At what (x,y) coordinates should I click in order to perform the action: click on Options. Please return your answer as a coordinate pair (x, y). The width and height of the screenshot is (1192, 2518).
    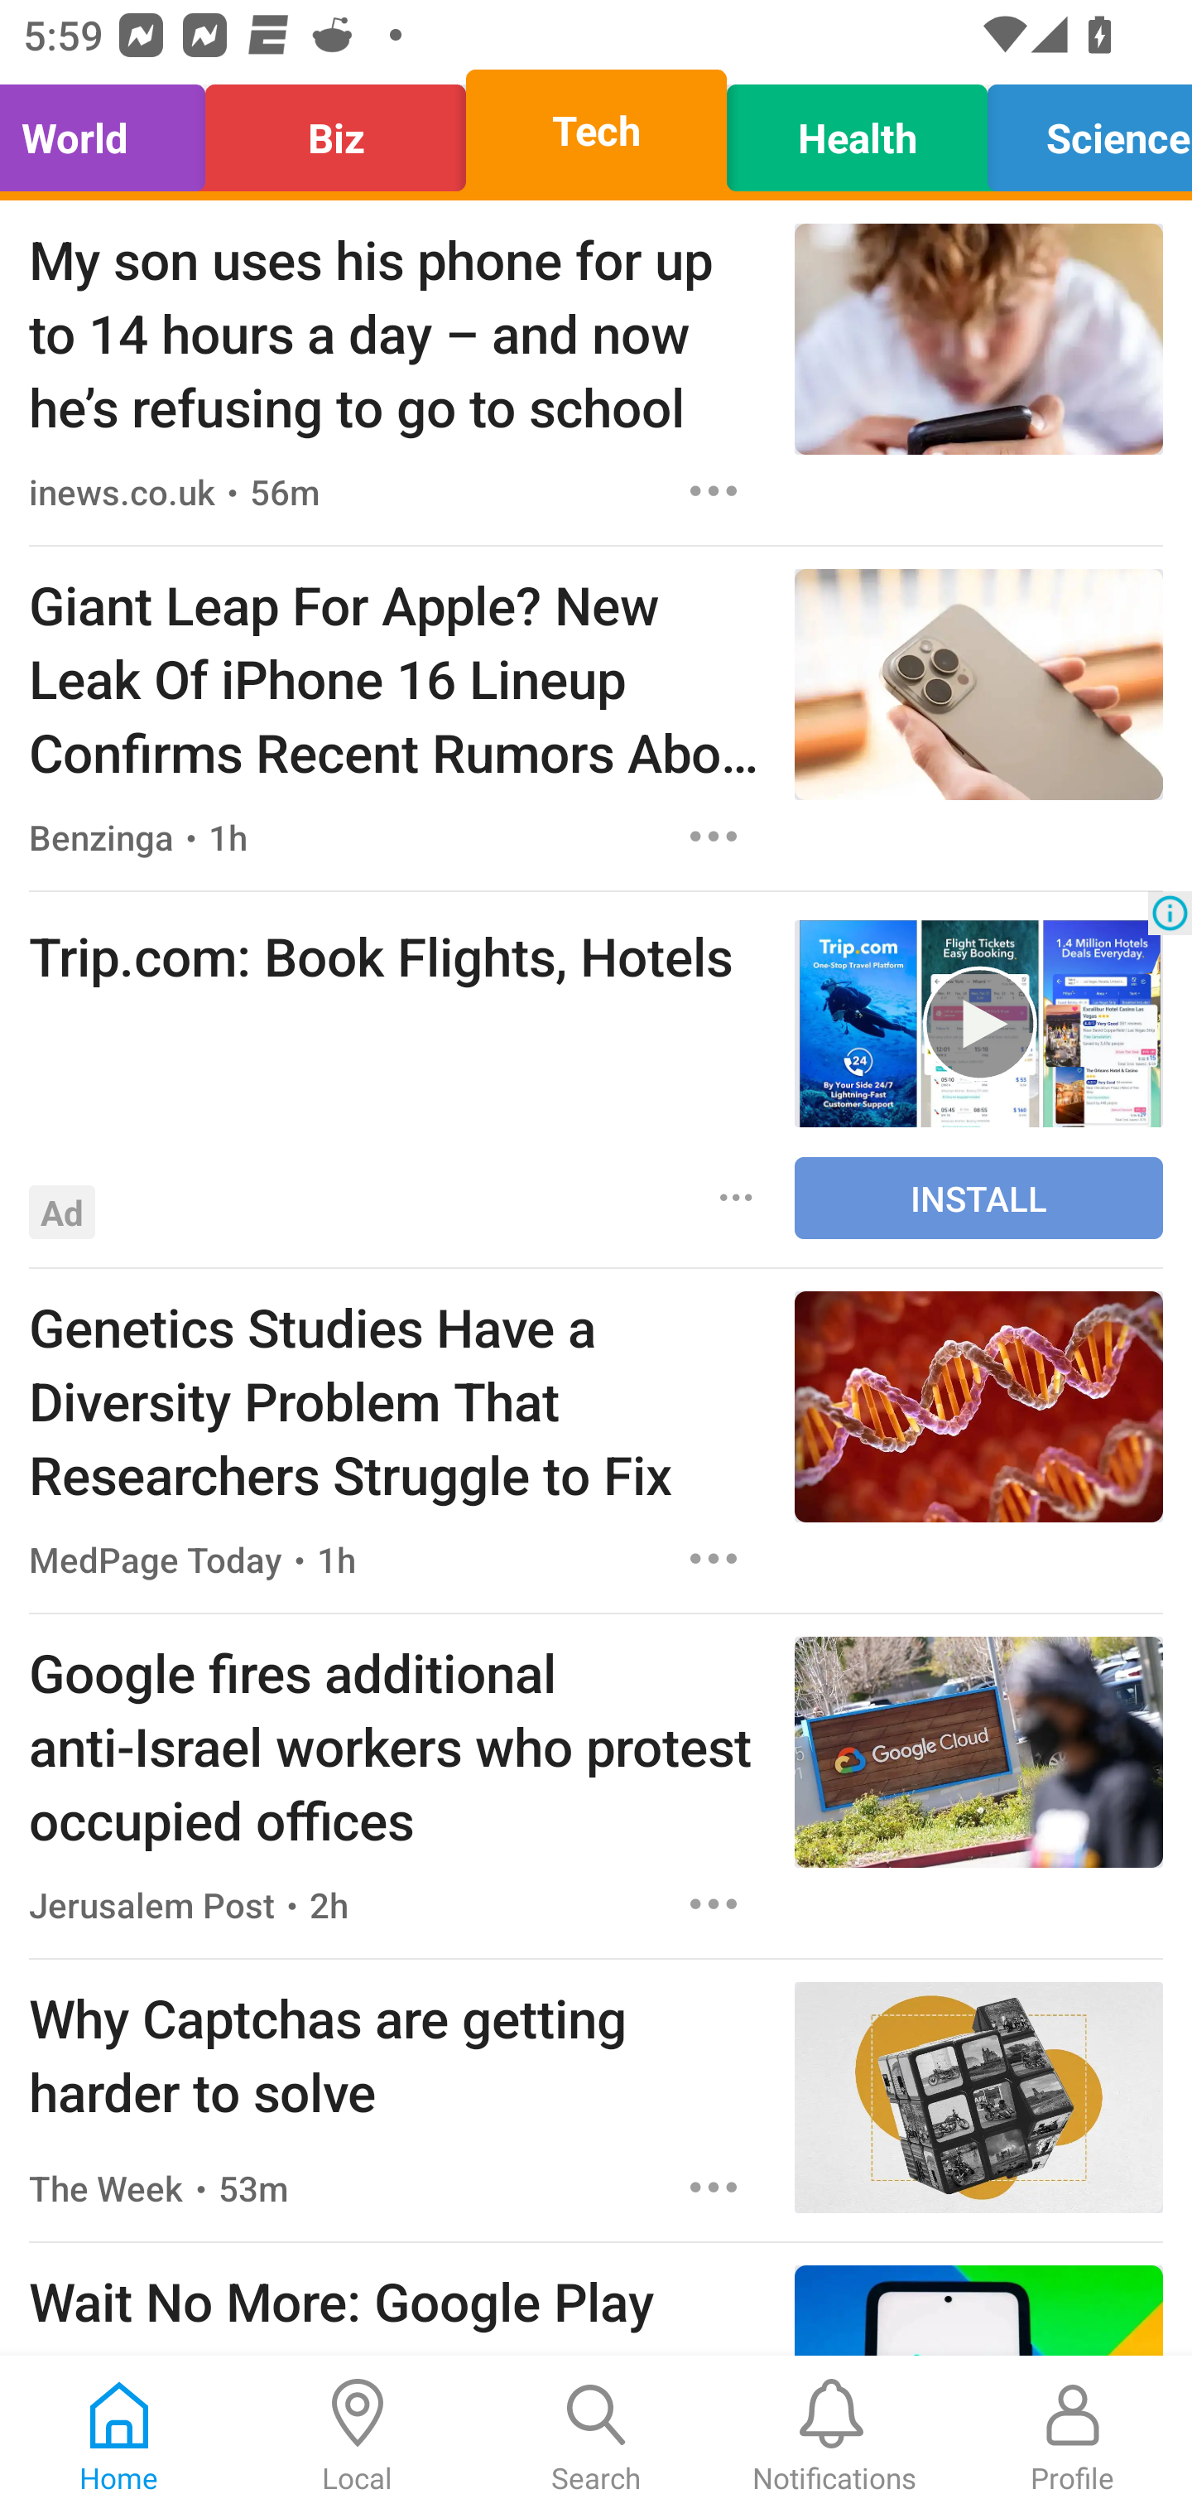
    Looking at the image, I should click on (714, 1903).